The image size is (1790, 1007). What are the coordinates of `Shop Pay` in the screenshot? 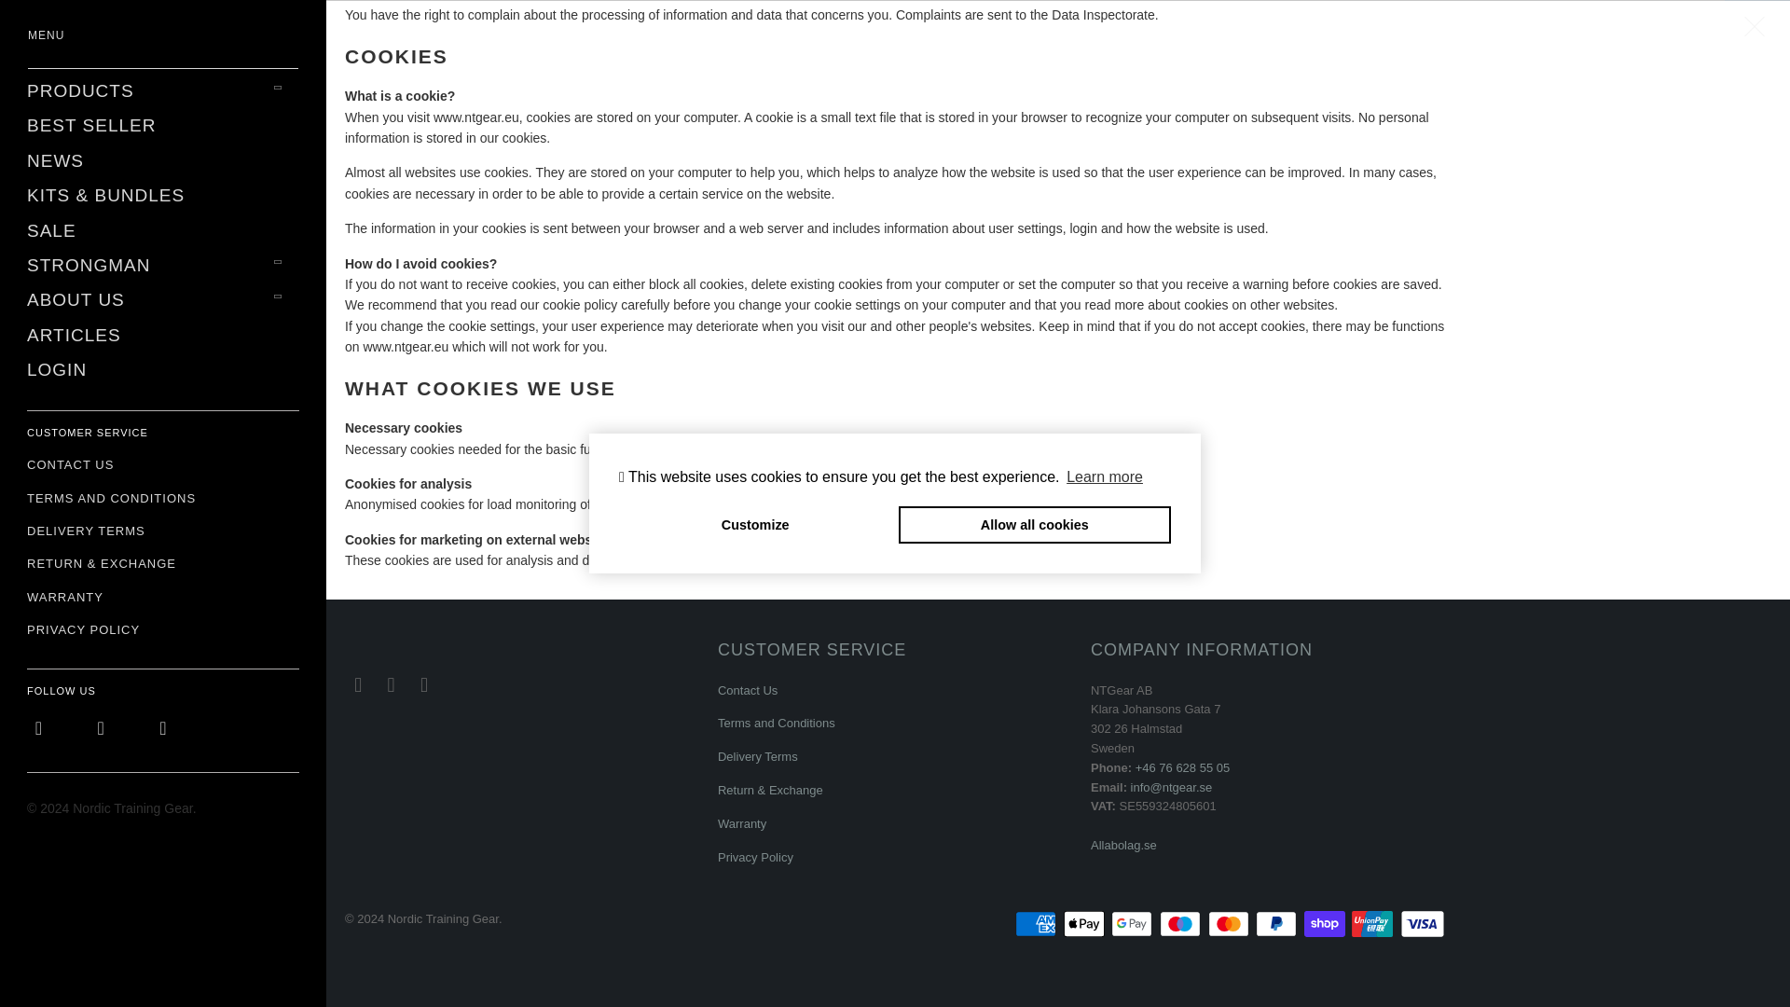 It's located at (1327, 923).